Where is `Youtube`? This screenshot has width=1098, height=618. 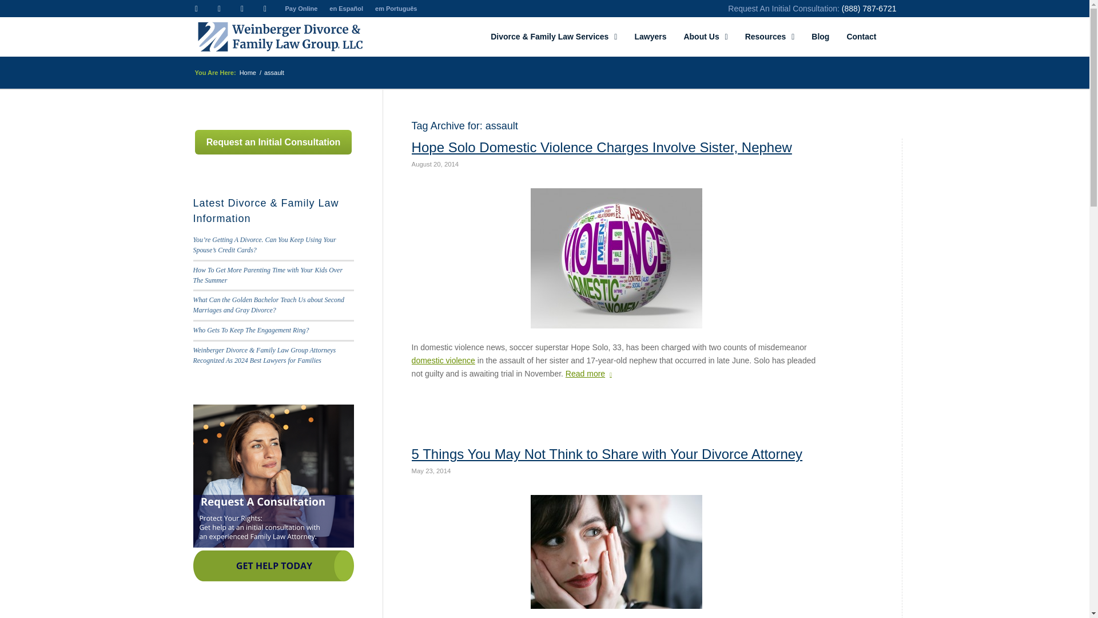 Youtube is located at coordinates (264, 9).